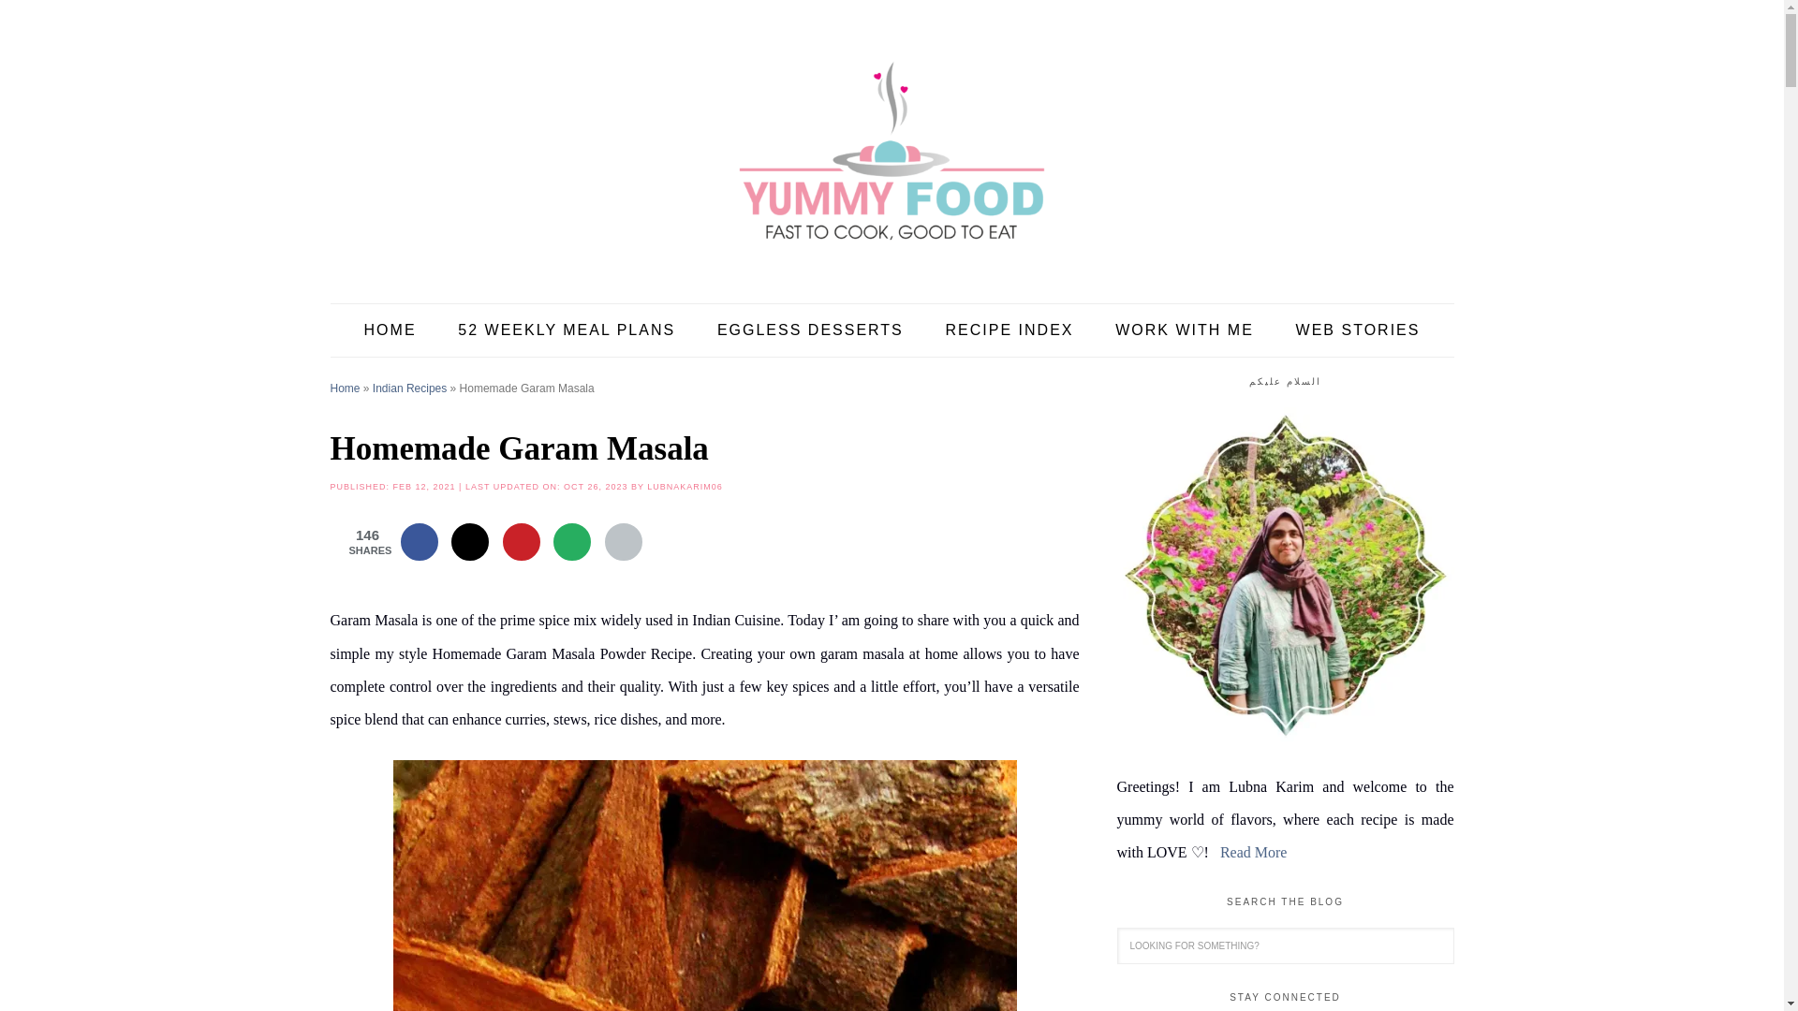 The image size is (1798, 1011). I want to click on WEB STORIES, so click(1358, 330).